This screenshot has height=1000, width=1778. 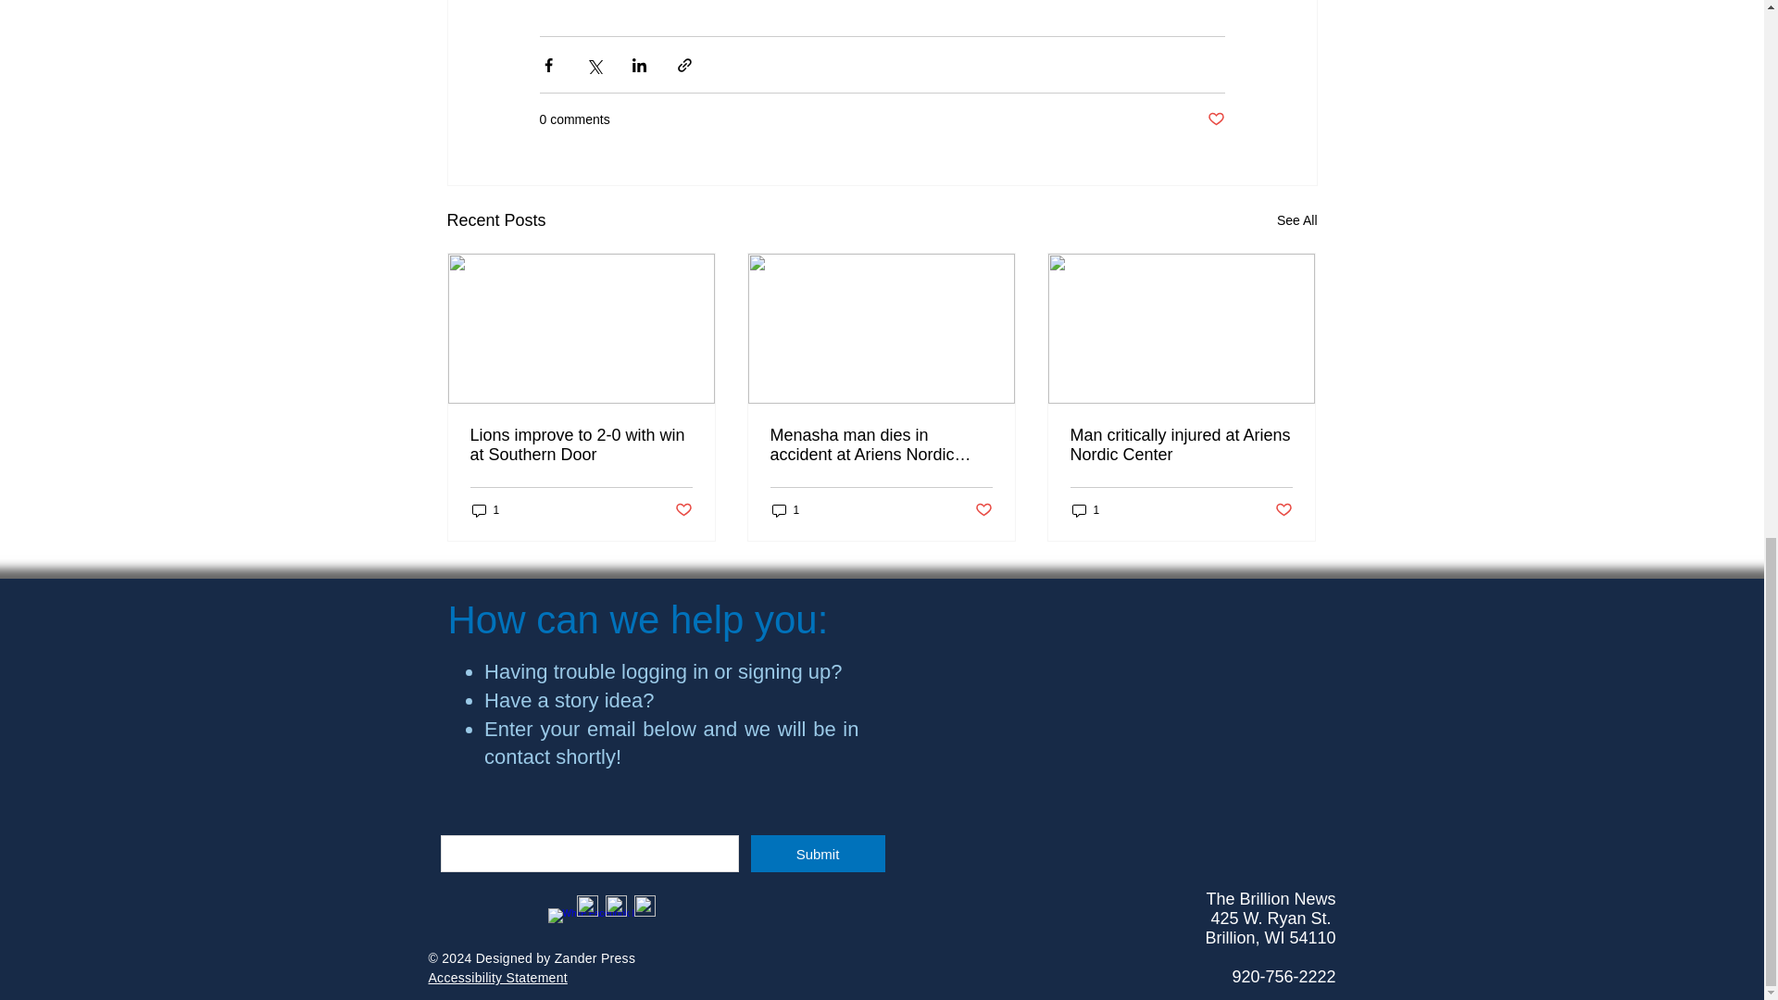 I want to click on 1, so click(x=485, y=509).